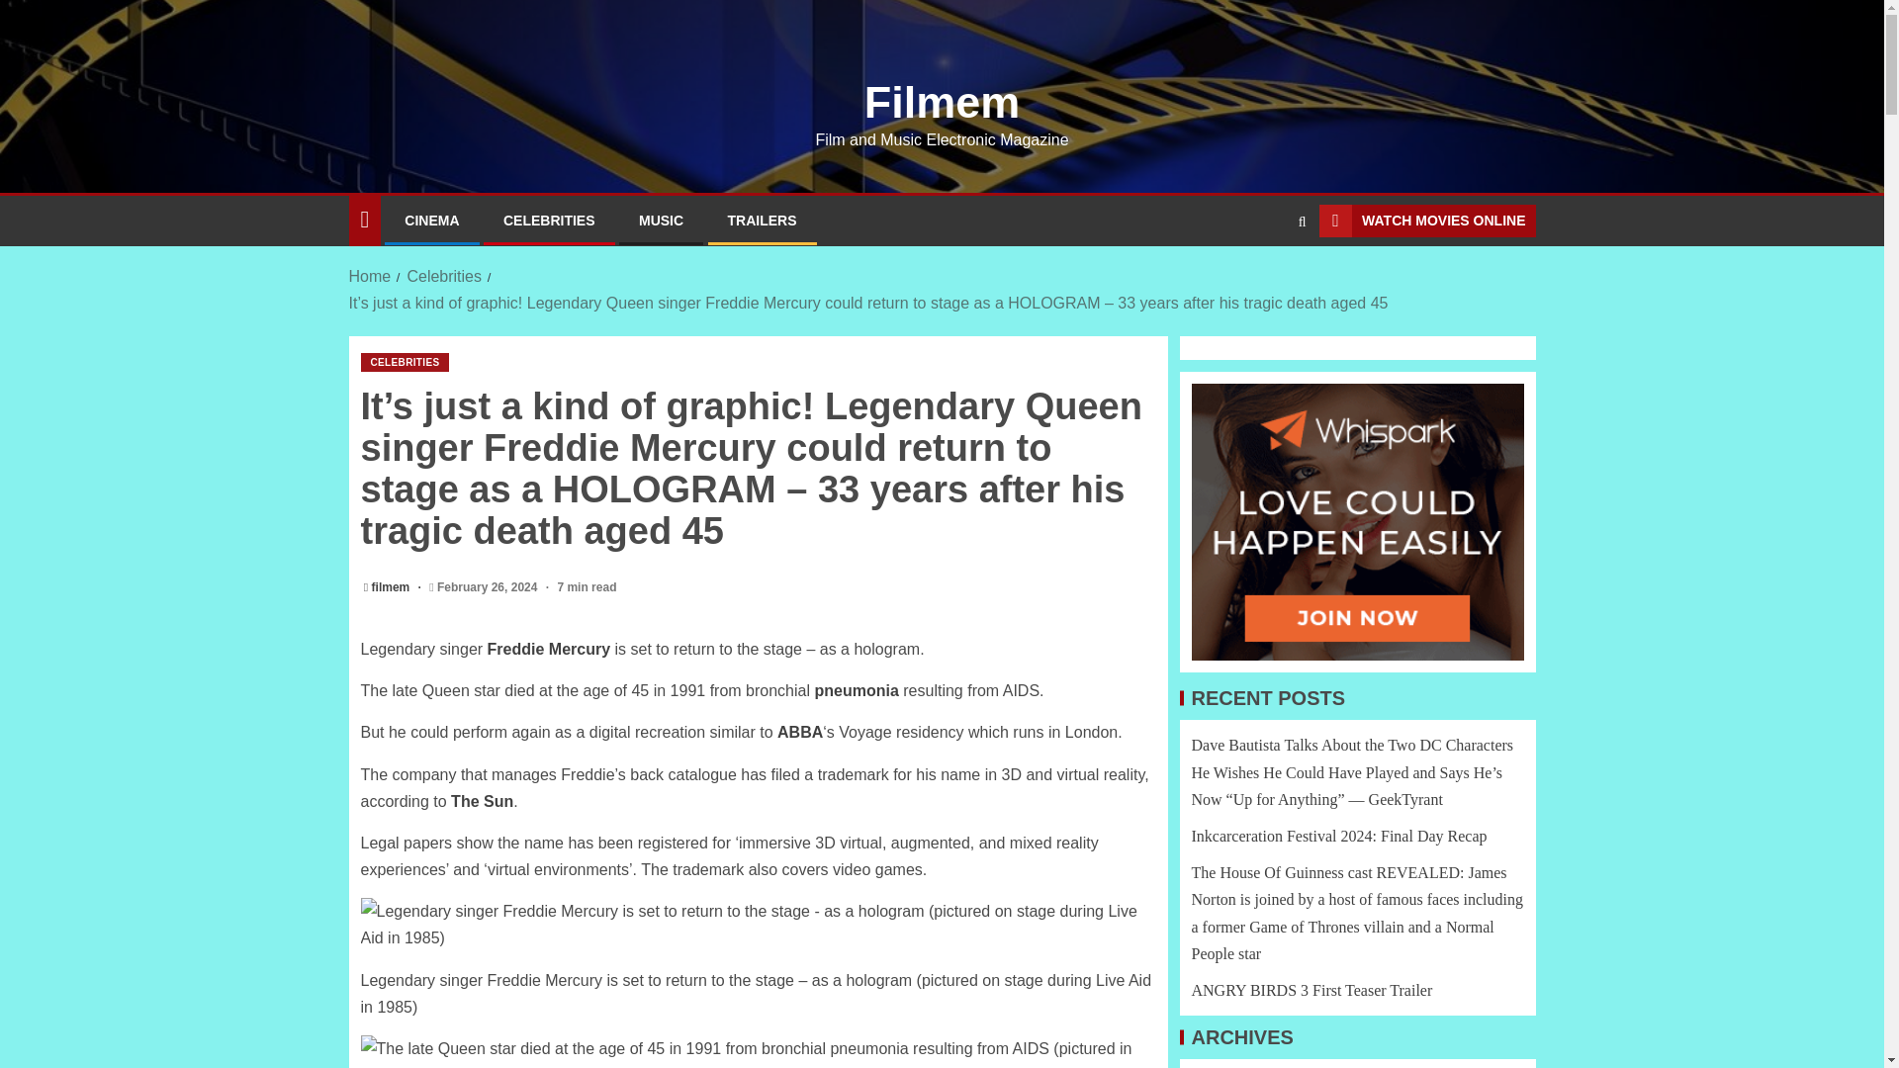  Describe the element at coordinates (548, 649) in the screenshot. I see `Freddie Mercury` at that location.